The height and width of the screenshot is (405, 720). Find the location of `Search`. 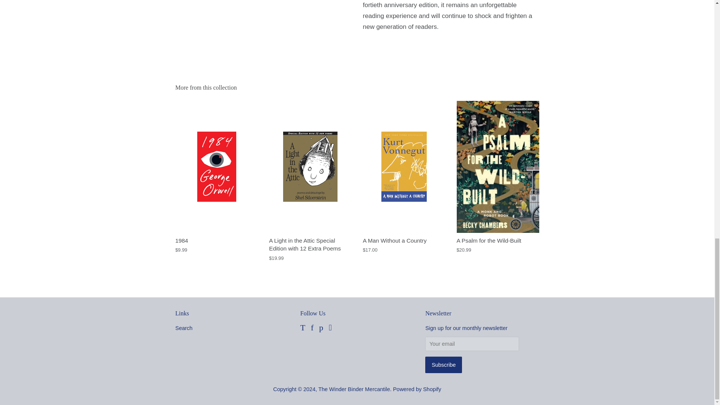

Search is located at coordinates (184, 328).